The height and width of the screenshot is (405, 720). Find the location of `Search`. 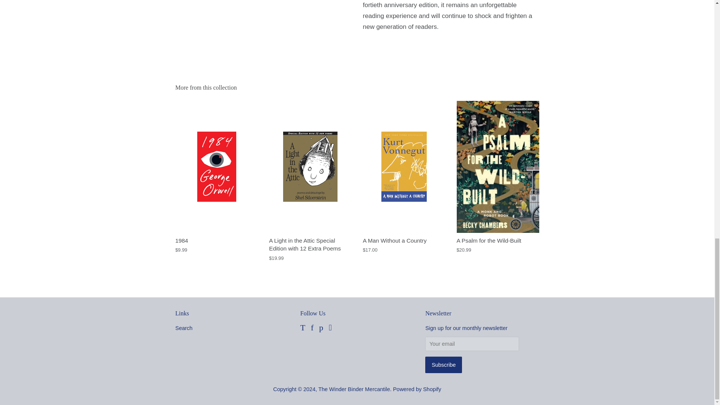

Search is located at coordinates (184, 328).